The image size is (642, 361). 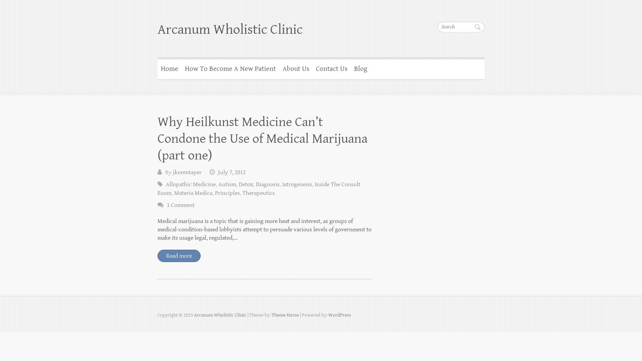 What do you see at coordinates (332, 69) in the screenshot?
I see `Contact Us` at bounding box center [332, 69].